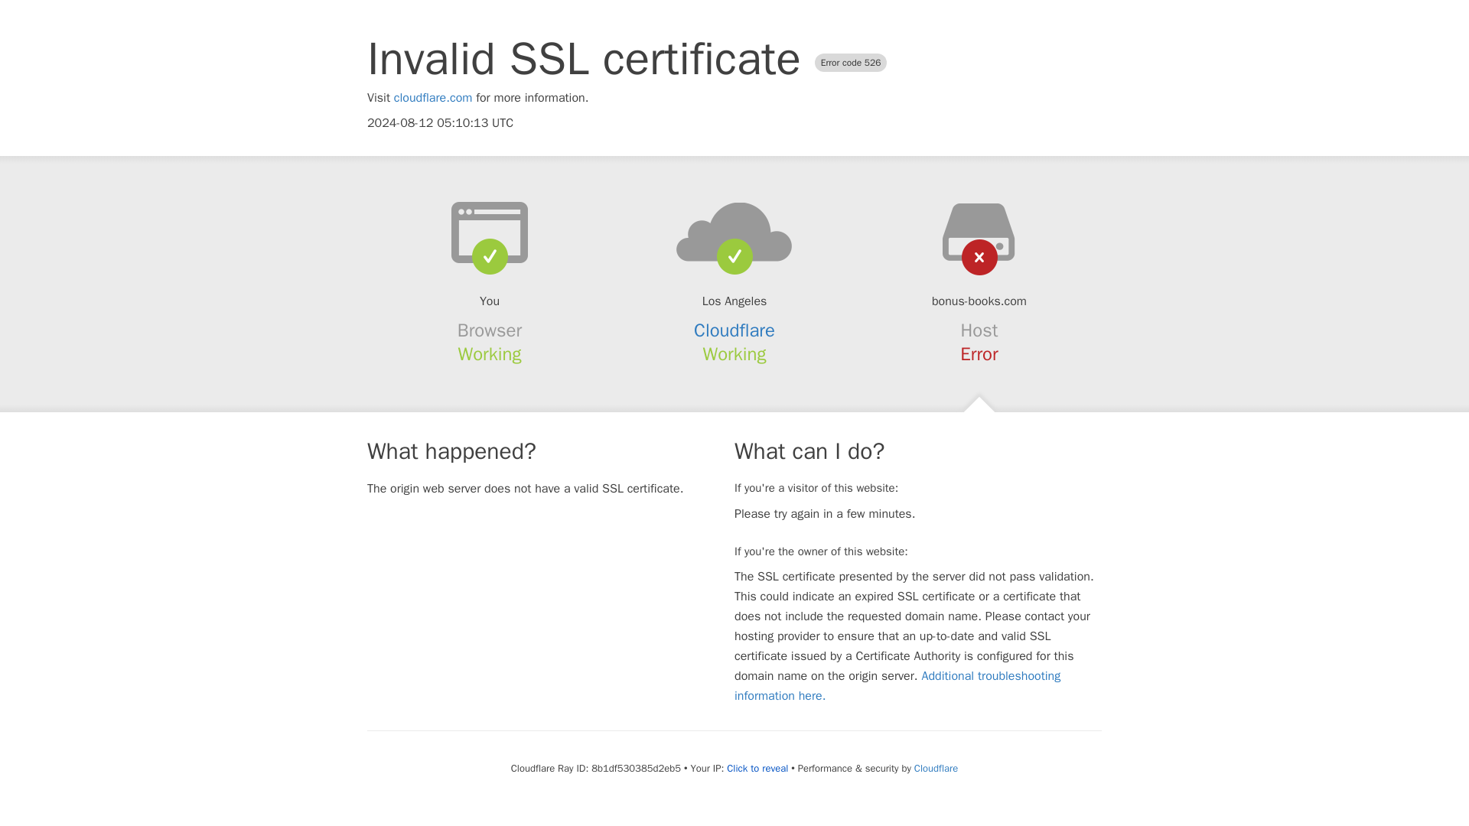 This screenshot has width=1469, height=826. What do you see at coordinates (897, 685) in the screenshot?
I see `Additional troubleshooting information here.` at bounding box center [897, 685].